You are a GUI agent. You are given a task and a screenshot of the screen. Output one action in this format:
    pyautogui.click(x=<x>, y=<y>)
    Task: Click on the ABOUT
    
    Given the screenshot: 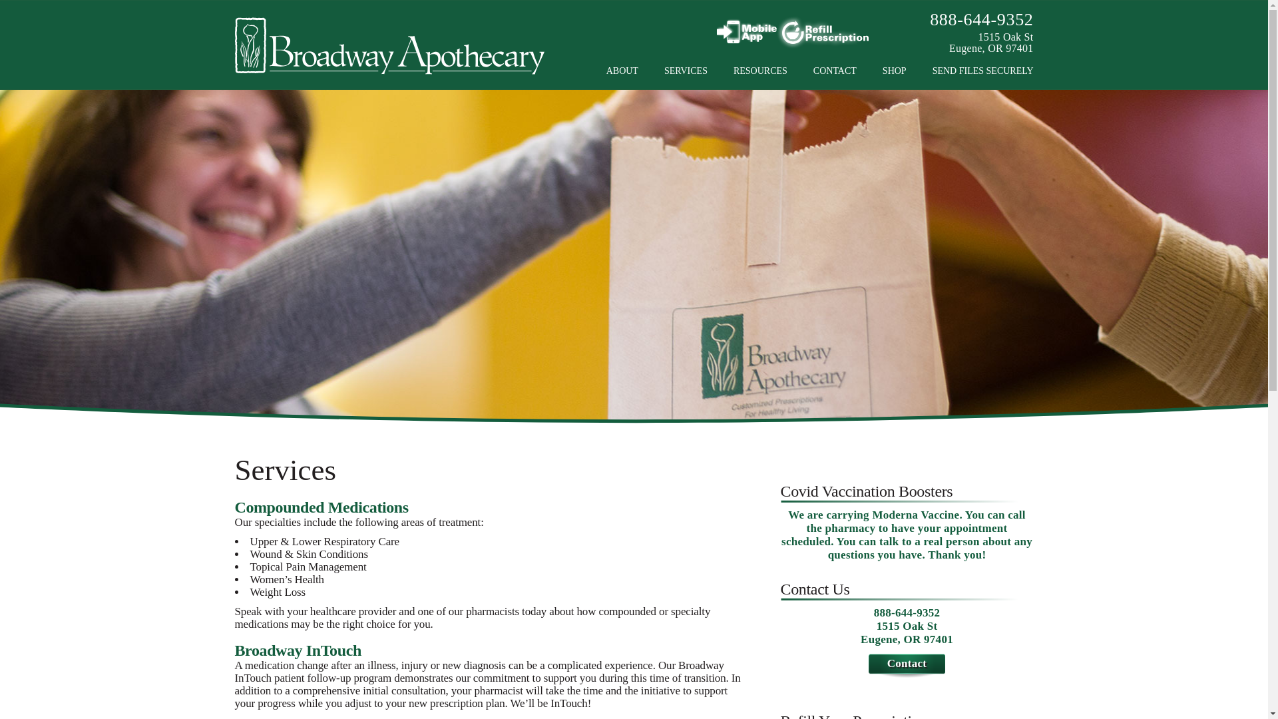 What is the action you would take?
    pyautogui.click(x=627, y=71)
    